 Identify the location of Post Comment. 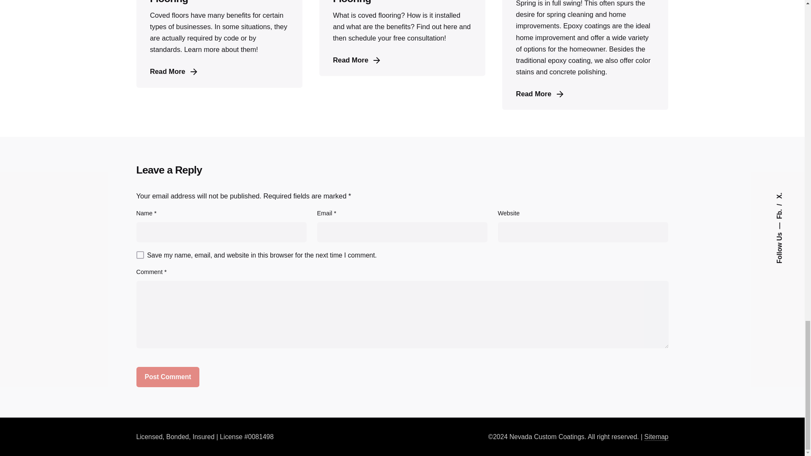
(168, 377).